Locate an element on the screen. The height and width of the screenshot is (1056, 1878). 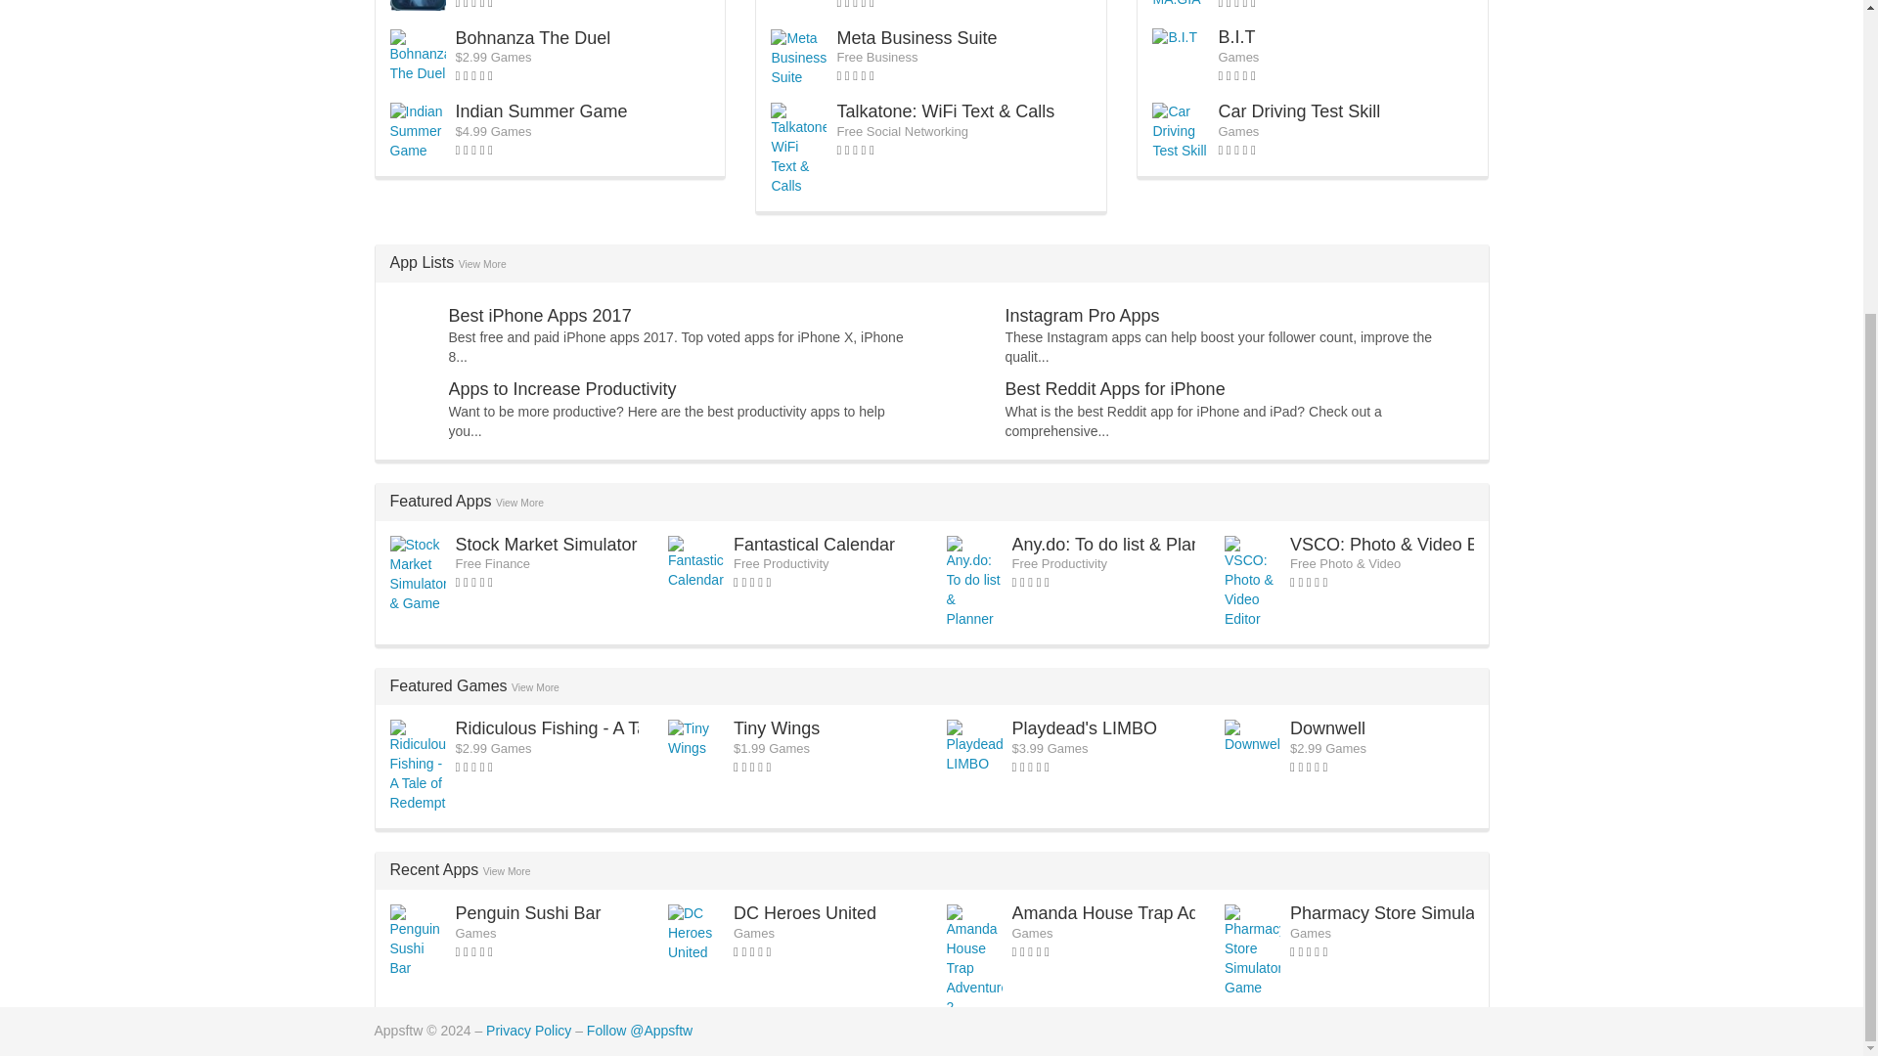
Best iPhone Apps 2017 is located at coordinates (540, 315).